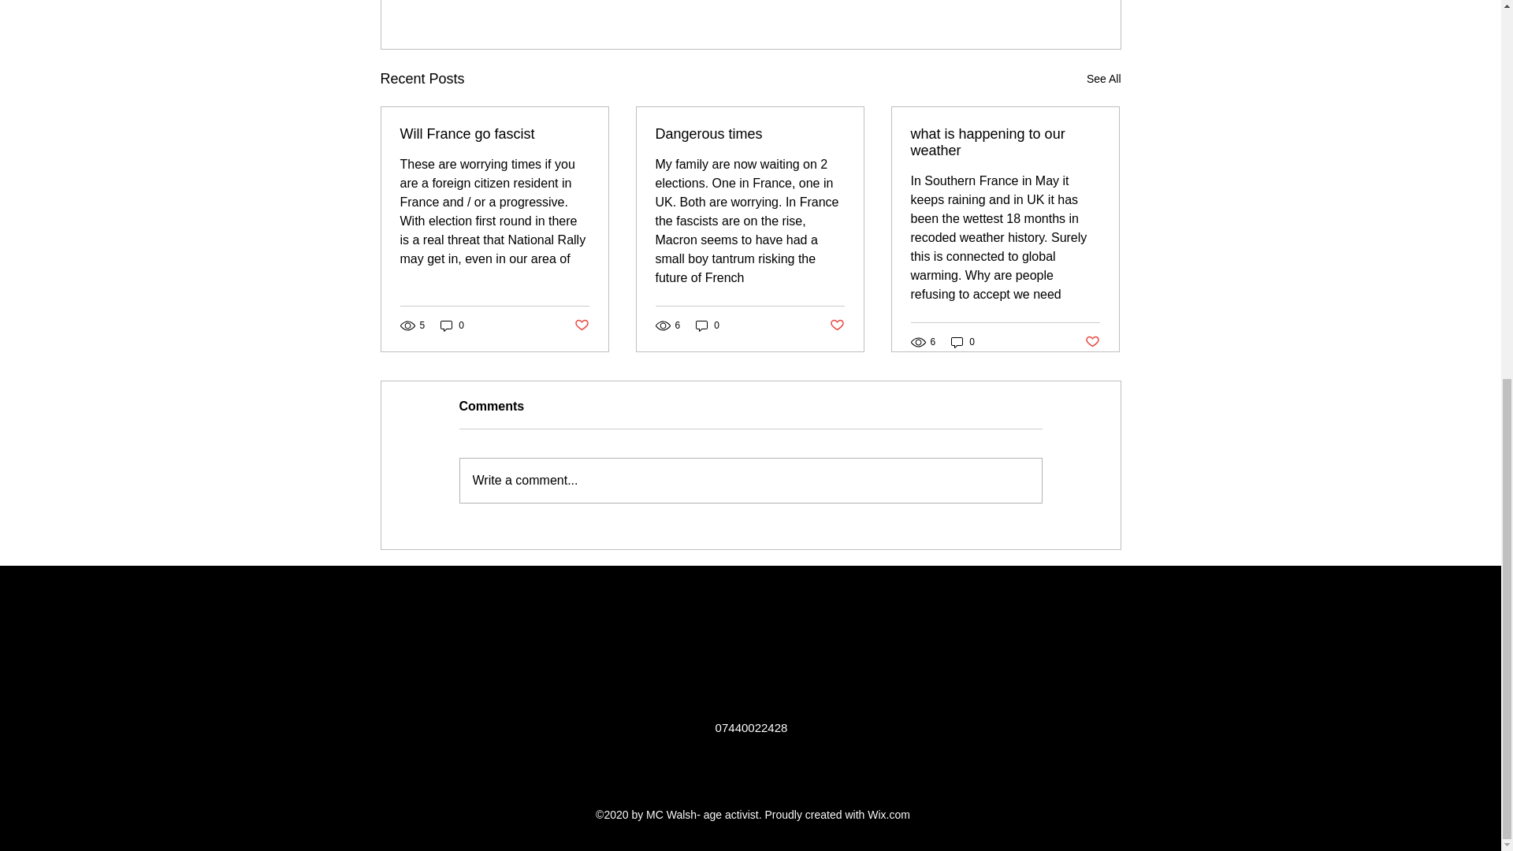 Image resolution: width=1513 pixels, height=851 pixels. Describe the element at coordinates (1103, 79) in the screenshot. I see `See All` at that location.